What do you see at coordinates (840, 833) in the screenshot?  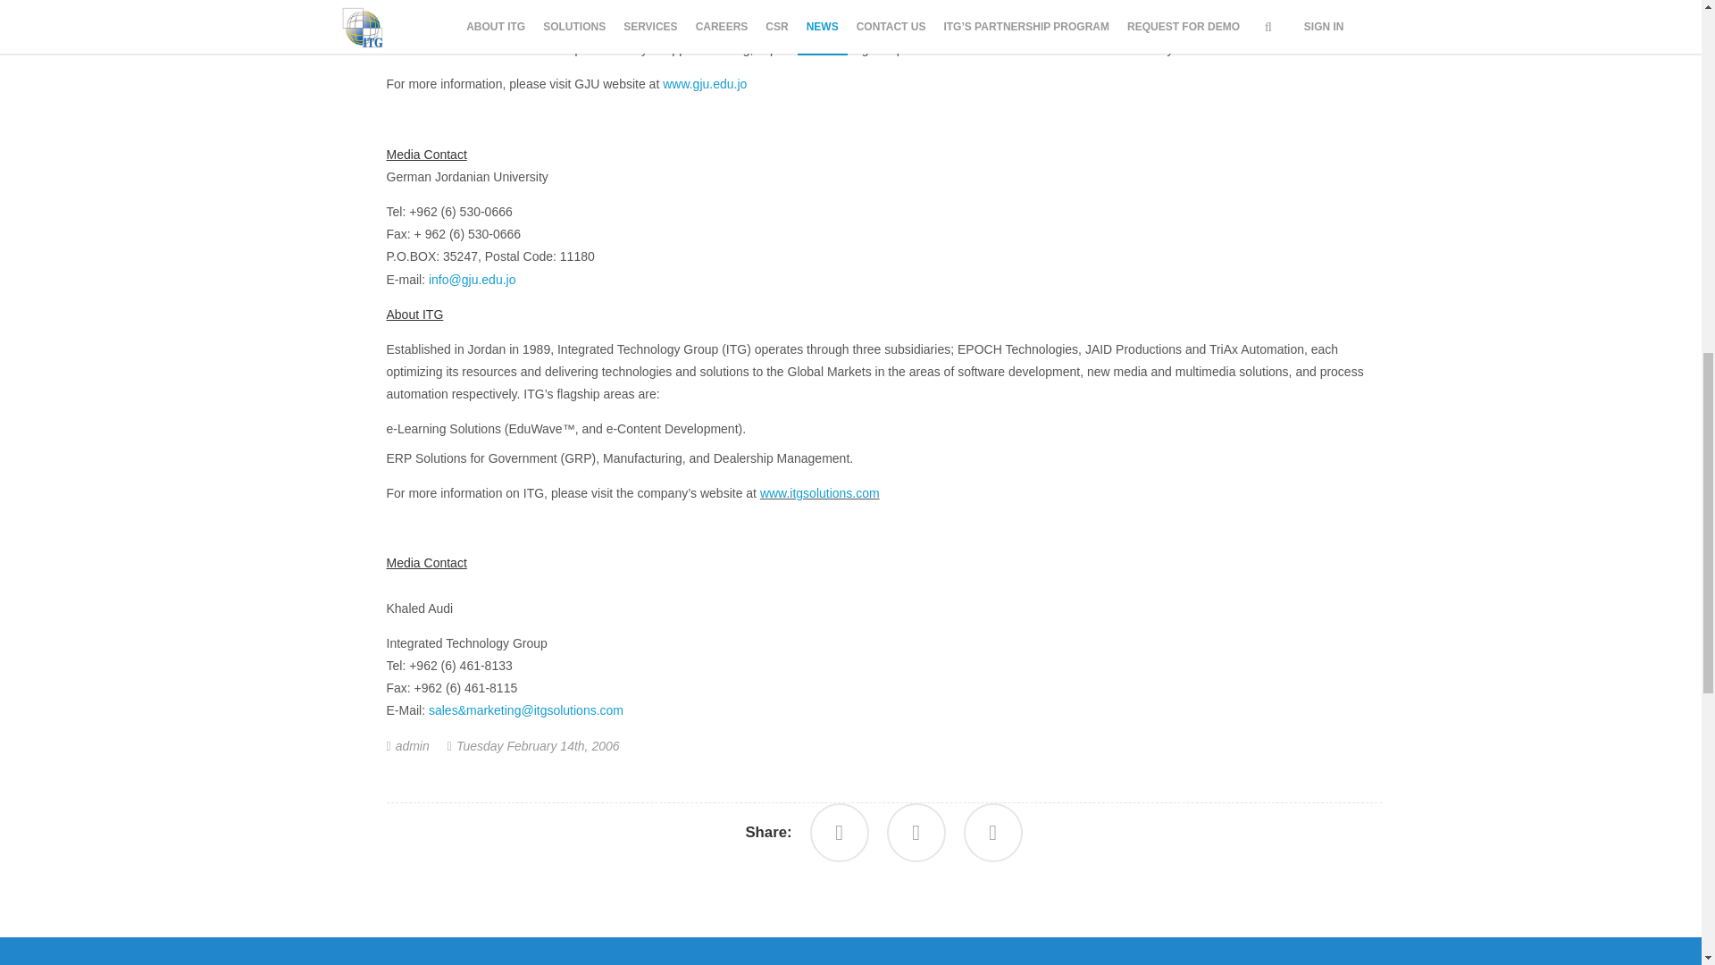 I see `Facebook` at bounding box center [840, 833].